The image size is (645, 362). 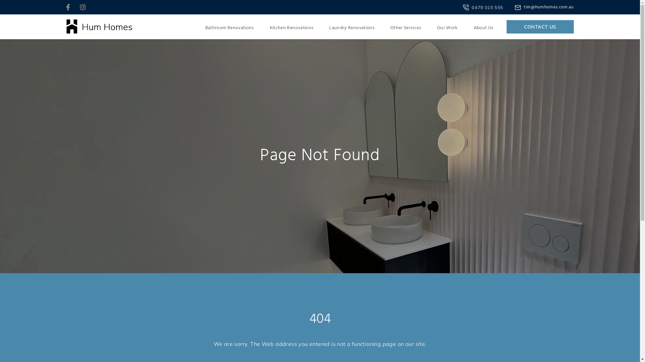 What do you see at coordinates (352, 28) in the screenshot?
I see `Laundry Renovations` at bounding box center [352, 28].